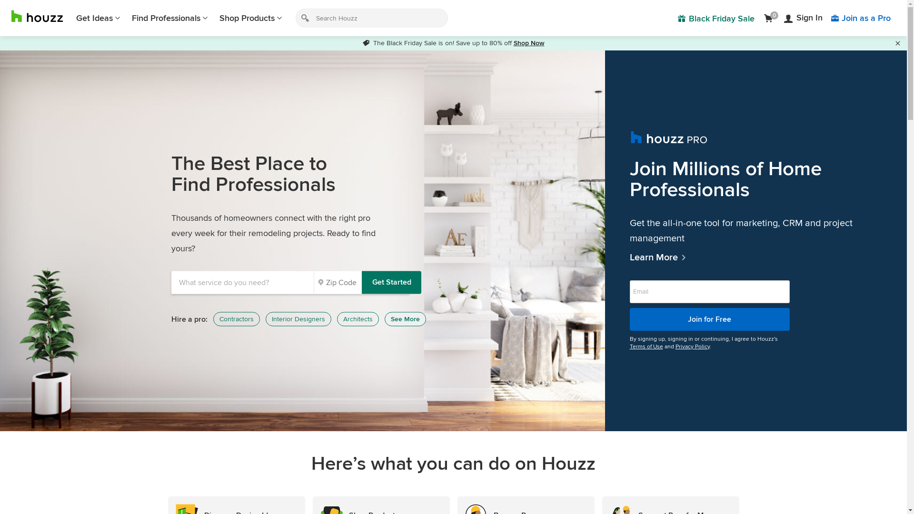 The width and height of the screenshot is (914, 514). I want to click on Join as a Pro, so click(861, 18).